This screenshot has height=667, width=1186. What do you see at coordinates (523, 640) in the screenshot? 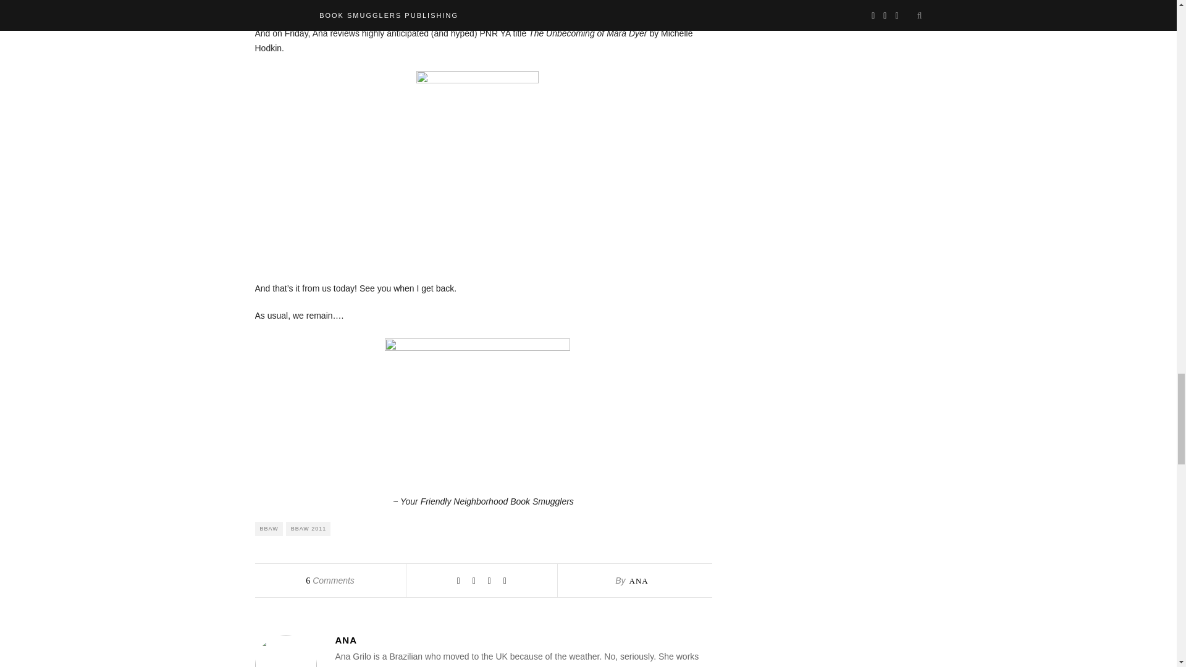
I see `ANA` at bounding box center [523, 640].